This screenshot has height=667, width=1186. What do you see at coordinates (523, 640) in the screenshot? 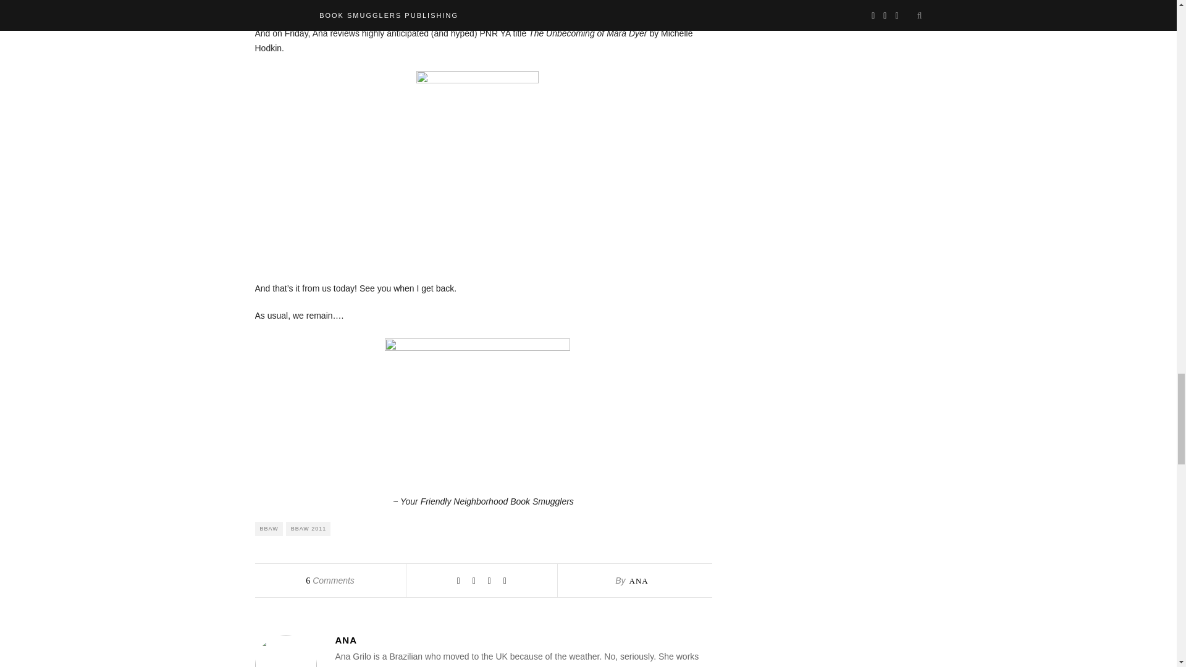
I see `ANA` at bounding box center [523, 640].